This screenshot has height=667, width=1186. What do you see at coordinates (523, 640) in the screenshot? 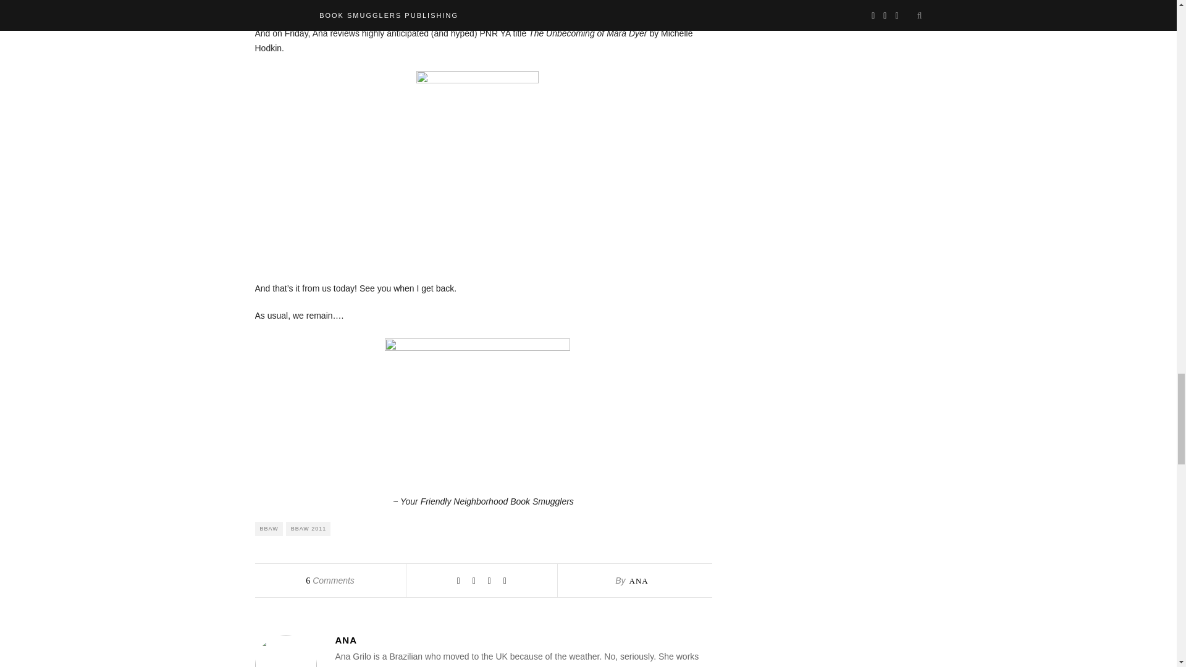
I see `ANA` at bounding box center [523, 640].